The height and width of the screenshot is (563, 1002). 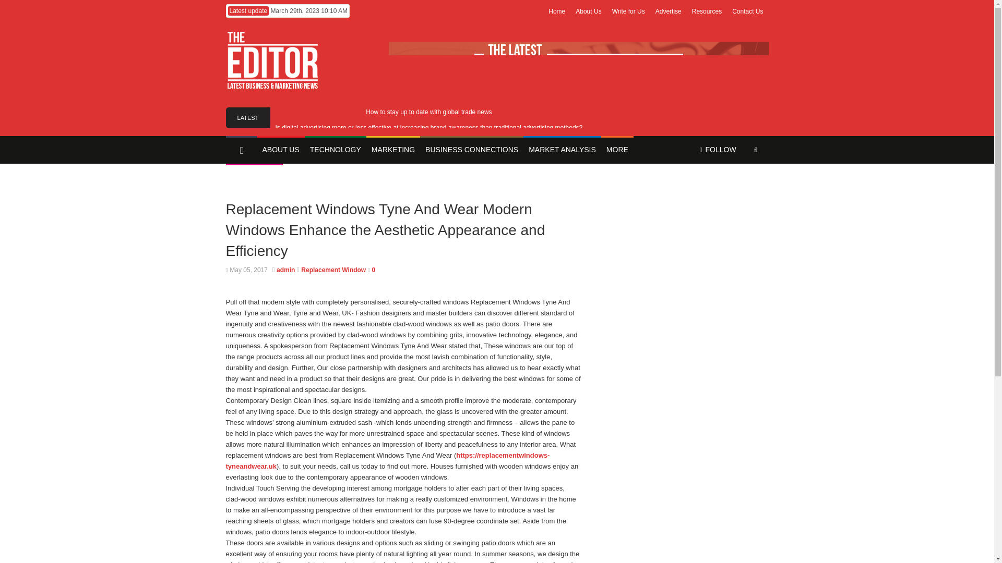 What do you see at coordinates (280, 150) in the screenshot?
I see `ABOUT US` at bounding box center [280, 150].